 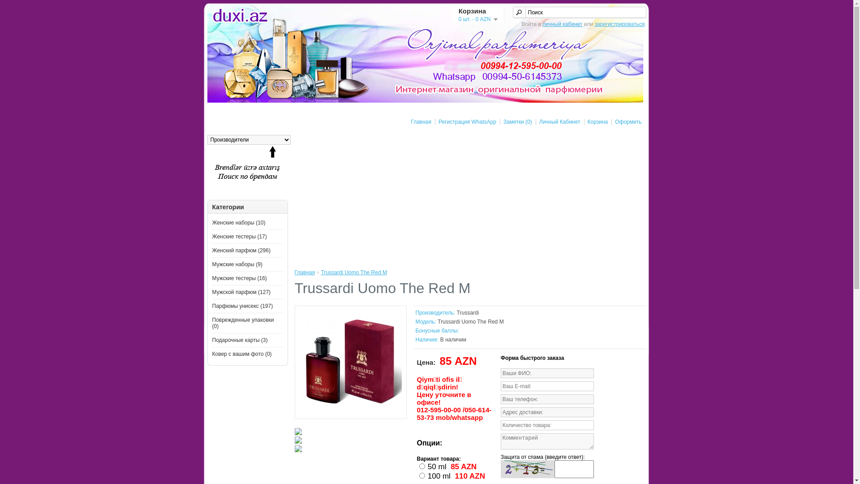 I want to click on epilyasiya, so click(x=247, y=167).